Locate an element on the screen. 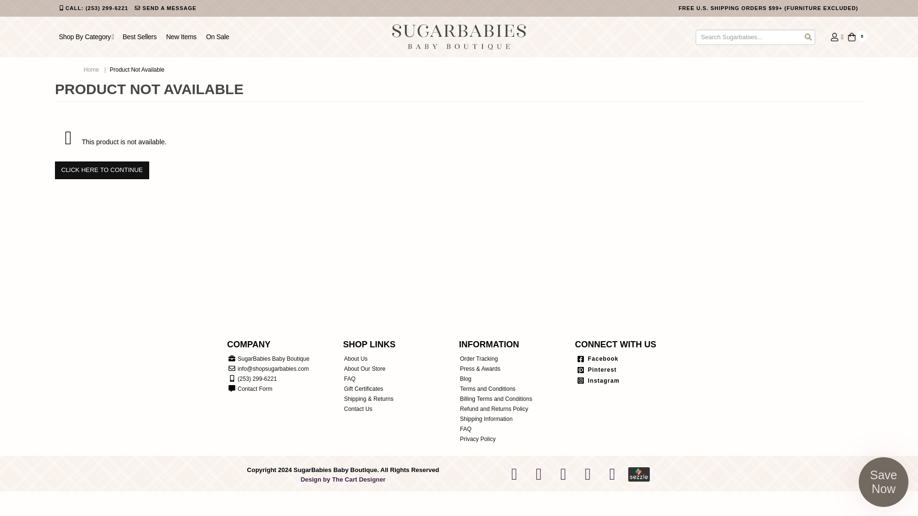  Search Our Store is located at coordinates (808, 37).